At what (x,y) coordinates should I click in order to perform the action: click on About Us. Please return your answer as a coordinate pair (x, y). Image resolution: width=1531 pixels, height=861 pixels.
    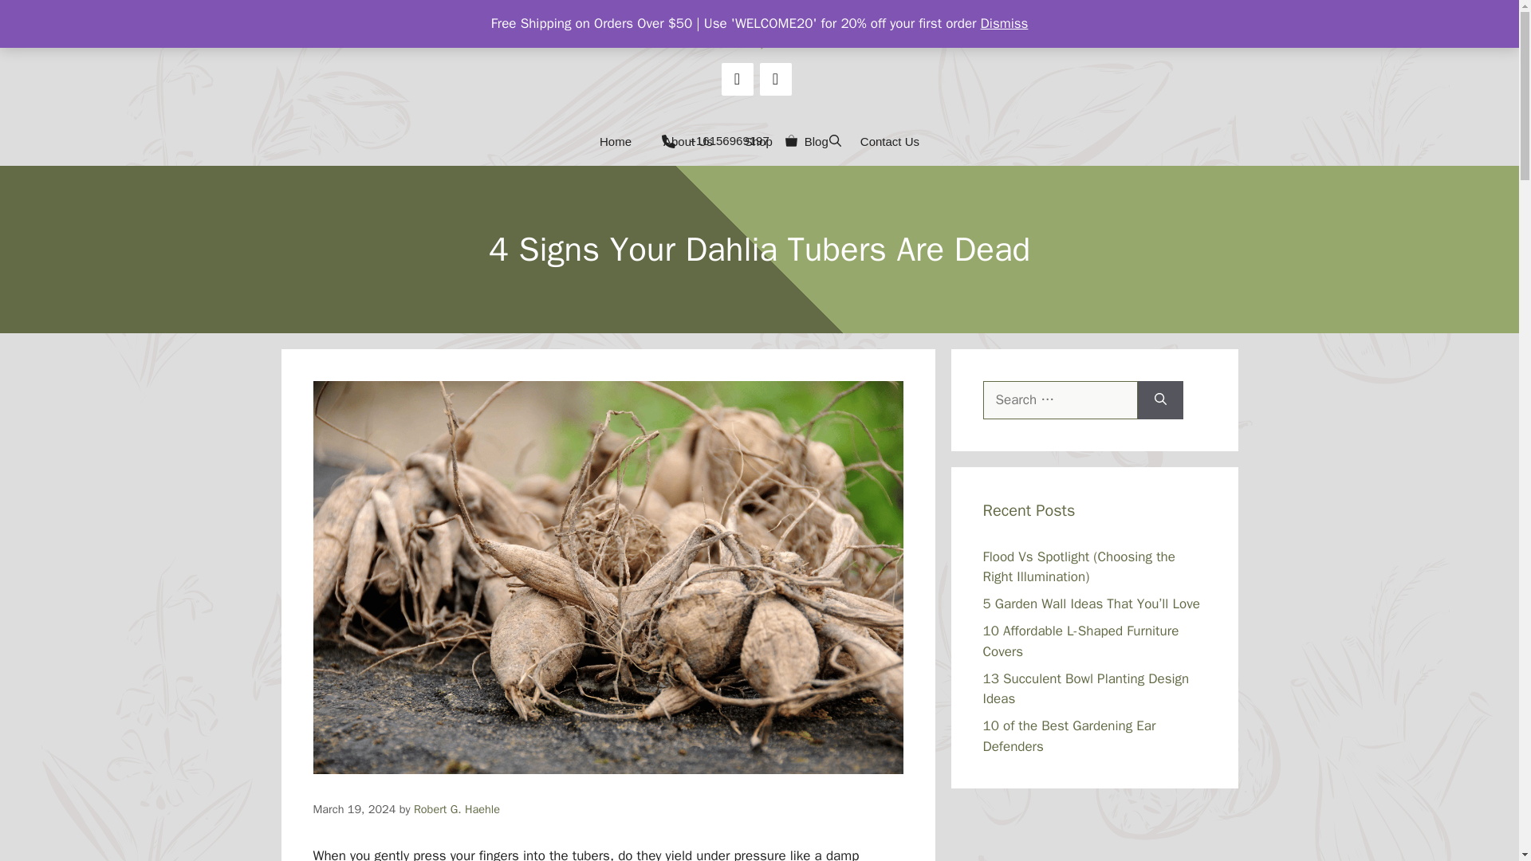
    Looking at the image, I should click on (687, 142).